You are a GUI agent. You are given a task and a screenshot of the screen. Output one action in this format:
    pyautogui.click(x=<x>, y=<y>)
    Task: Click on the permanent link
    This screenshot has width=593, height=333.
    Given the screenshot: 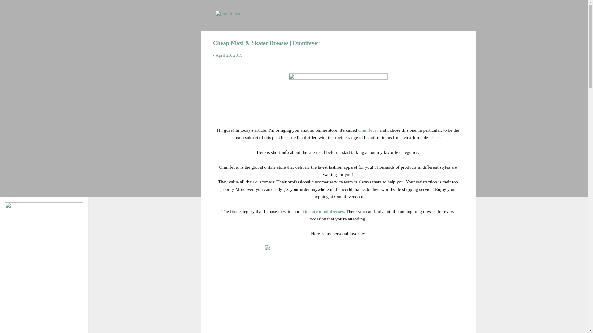 What is the action you would take?
    pyautogui.click(x=229, y=55)
    